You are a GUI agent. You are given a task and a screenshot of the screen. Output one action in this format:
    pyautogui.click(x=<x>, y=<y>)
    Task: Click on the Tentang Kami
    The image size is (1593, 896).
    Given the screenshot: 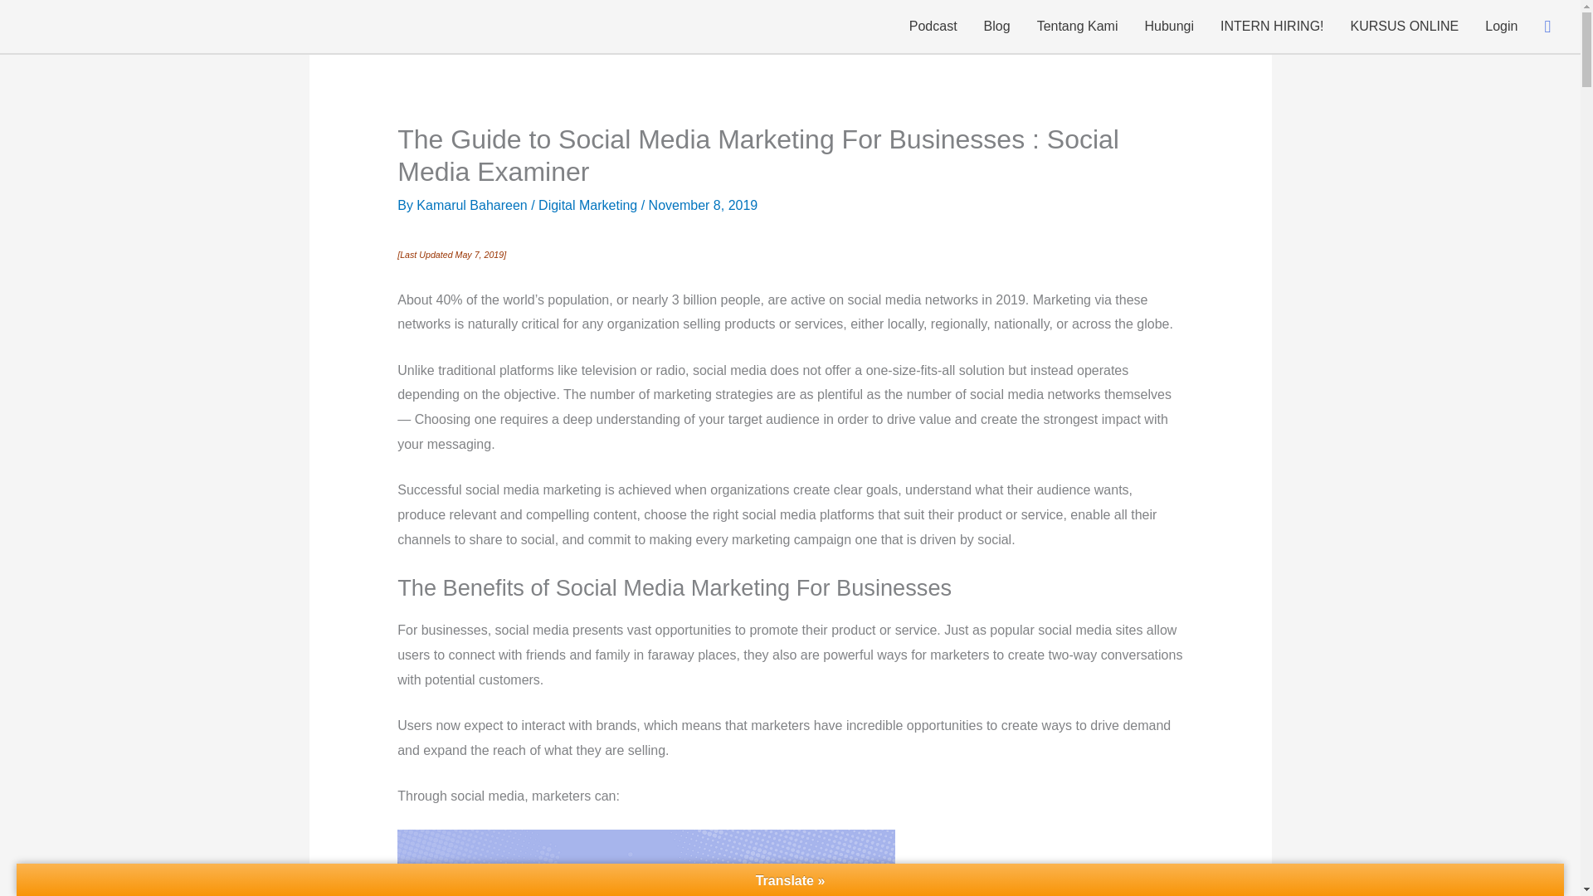 What is the action you would take?
    pyautogui.click(x=1077, y=27)
    